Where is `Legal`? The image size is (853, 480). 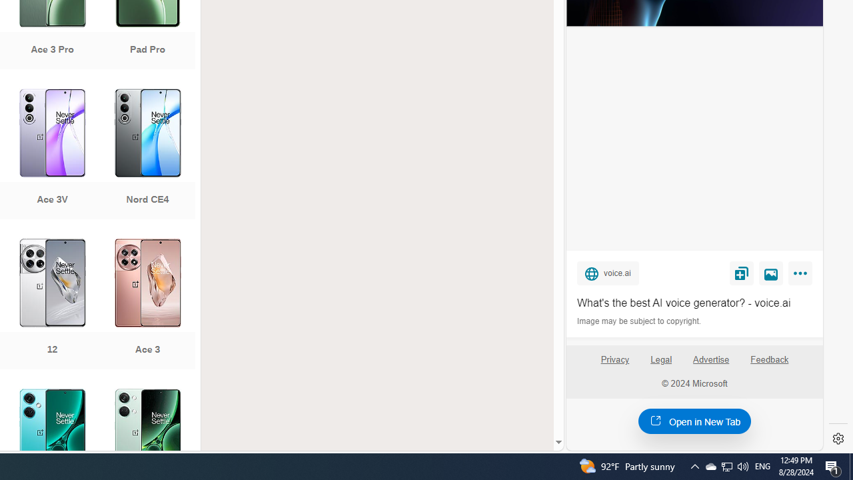
Legal is located at coordinates (661, 360).